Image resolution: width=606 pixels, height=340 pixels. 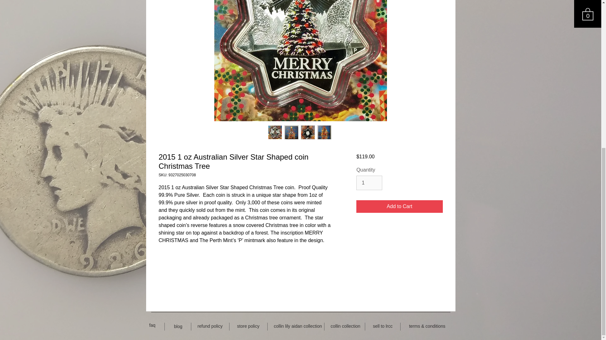 What do you see at coordinates (346, 326) in the screenshot?
I see `collin collection` at bounding box center [346, 326].